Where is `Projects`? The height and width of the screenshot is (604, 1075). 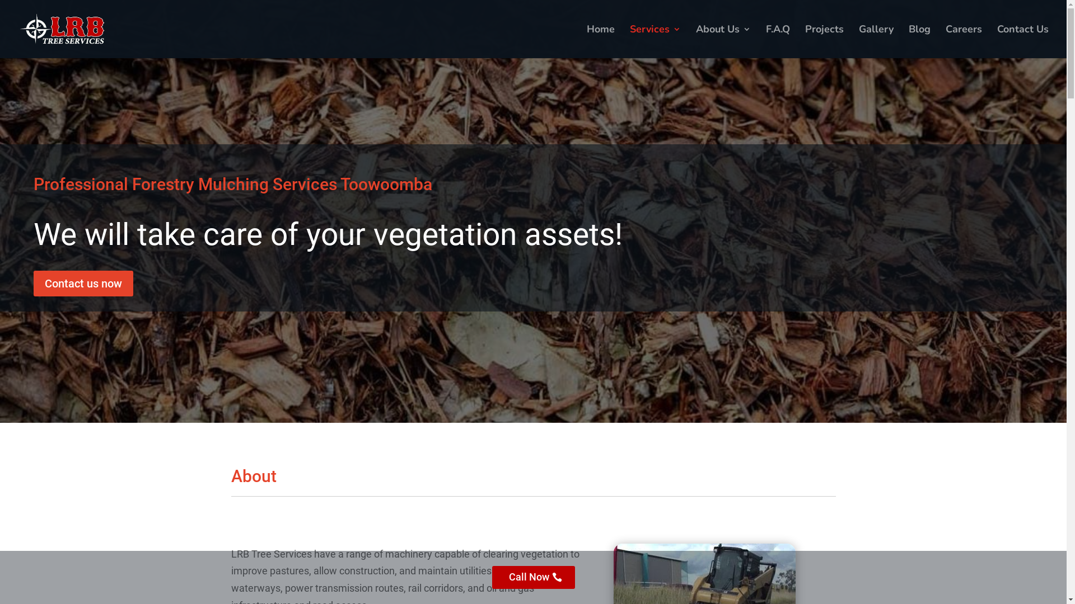 Projects is located at coordinates (824, 41).